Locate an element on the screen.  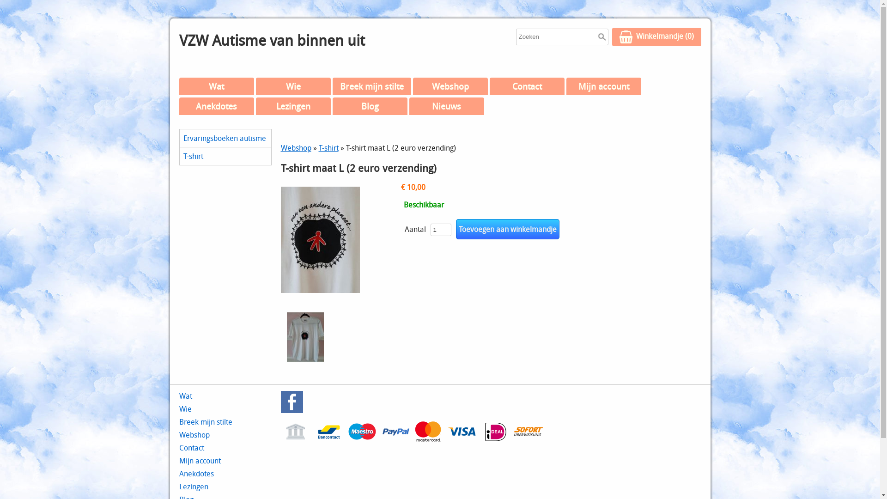
Blog is located at coordinates (370, 106).